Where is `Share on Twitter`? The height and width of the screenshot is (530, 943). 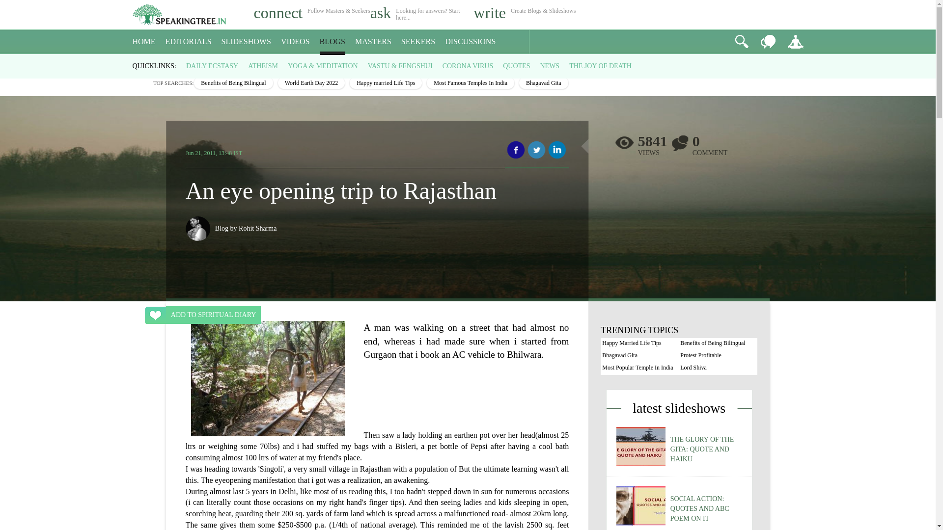 Share on Twitter is located at coordinates (536, 150).